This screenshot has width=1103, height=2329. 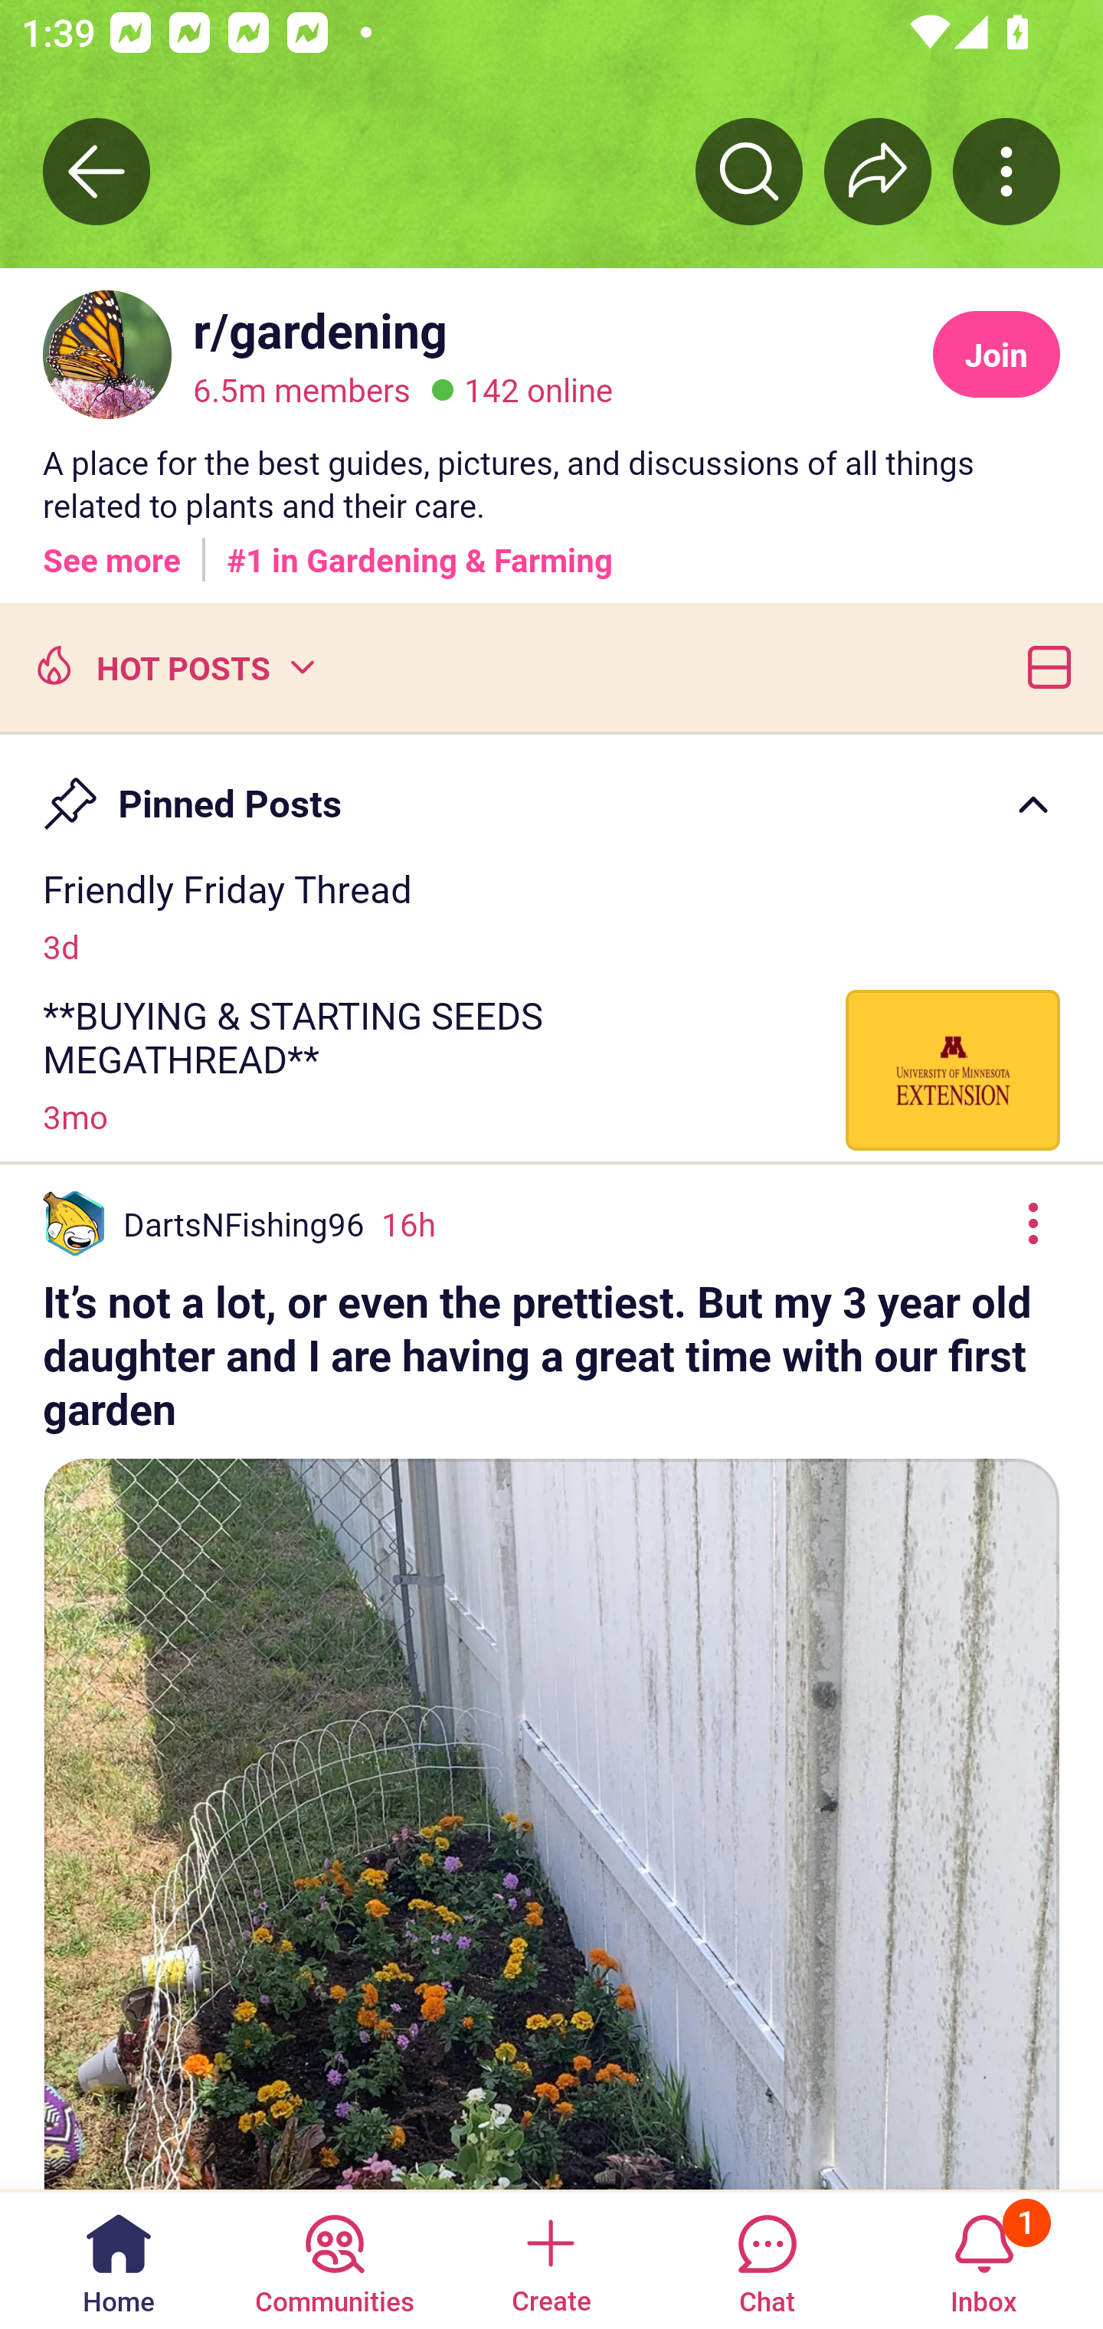 I want to click on Home, so click(x=119, y=2259).